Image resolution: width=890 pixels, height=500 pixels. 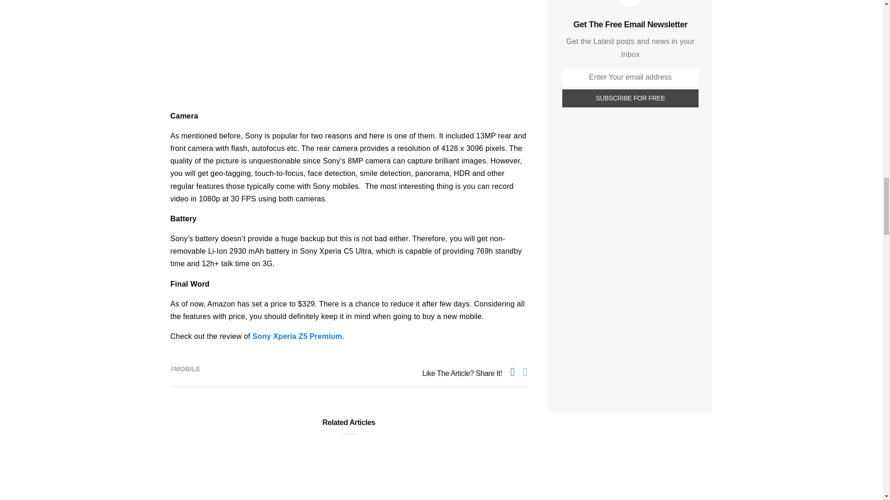 What do you see at coordinates (630, 98) in the screenshot?
I see `Subscribe For Free` at bounding box center [630, 98].